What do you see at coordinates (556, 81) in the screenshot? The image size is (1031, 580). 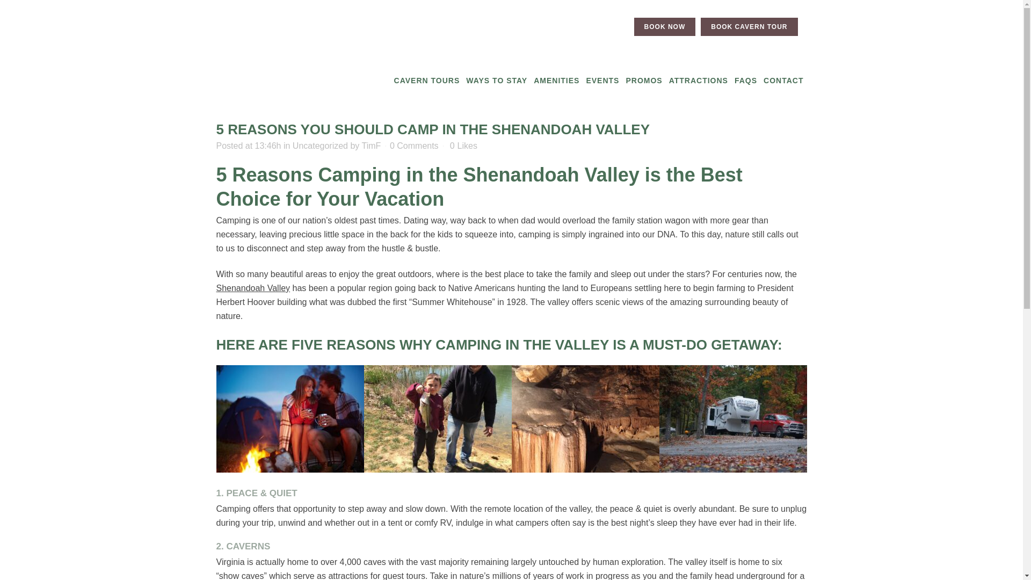 I see `AMENITIES` at bounding box center [556, 81].